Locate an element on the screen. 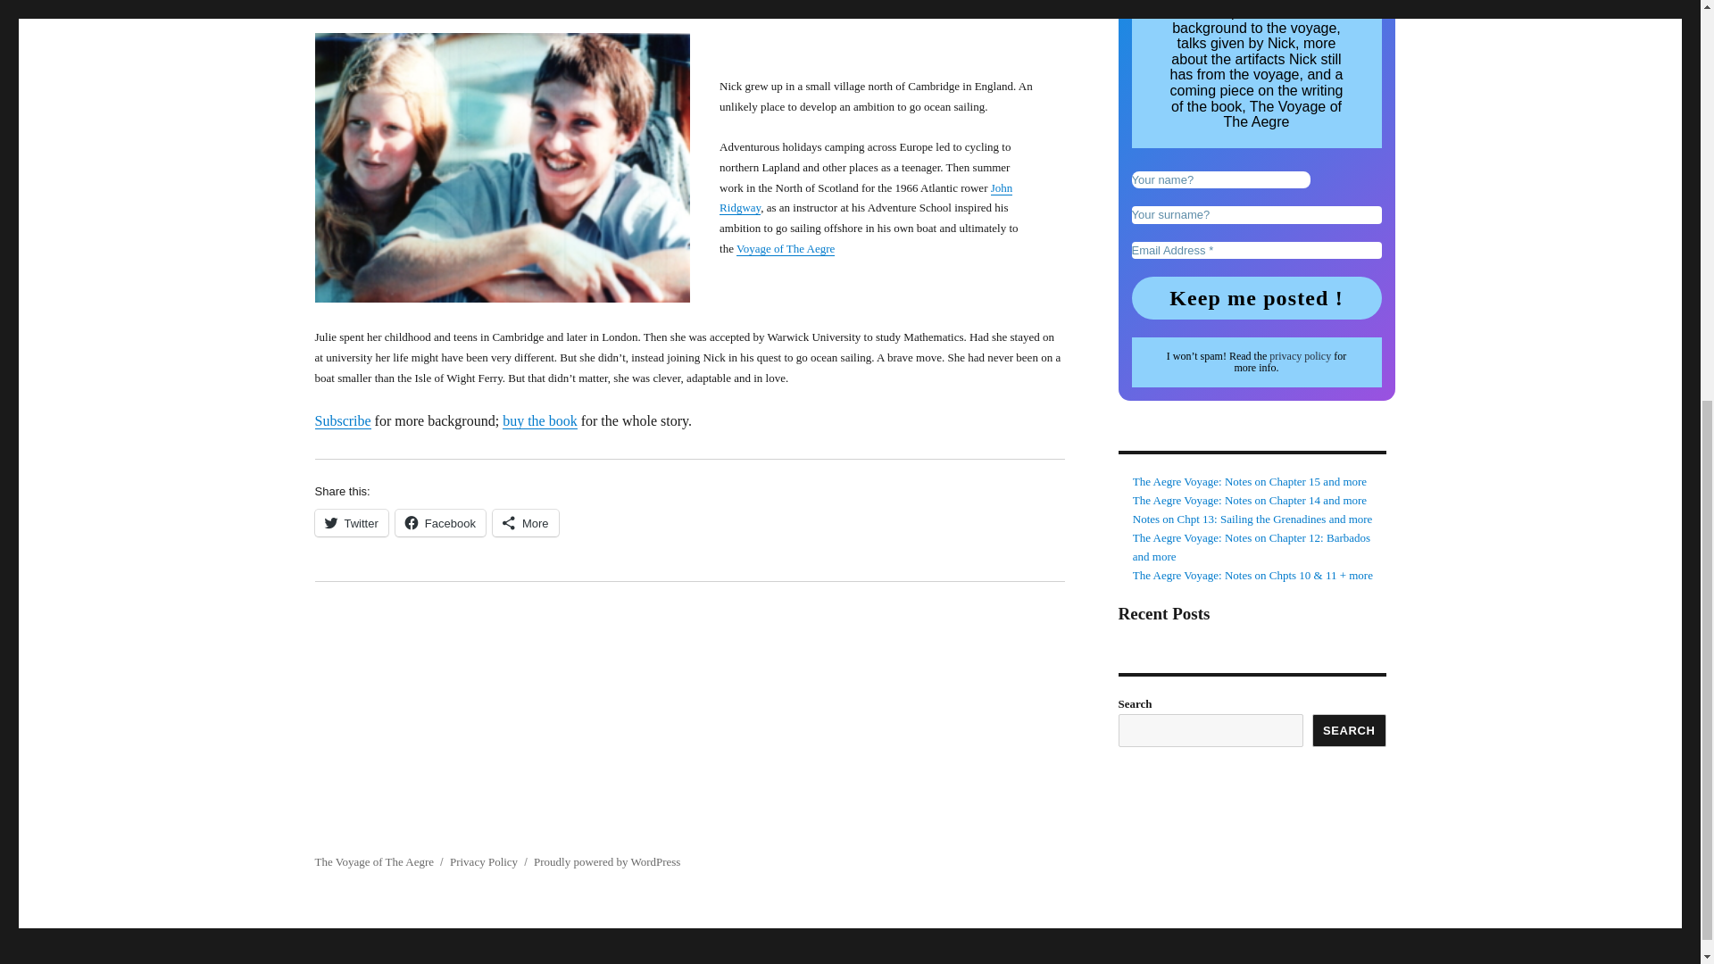 The image size is (1714, 964). Keep me posted ! is located at coordinates (1256, 297).